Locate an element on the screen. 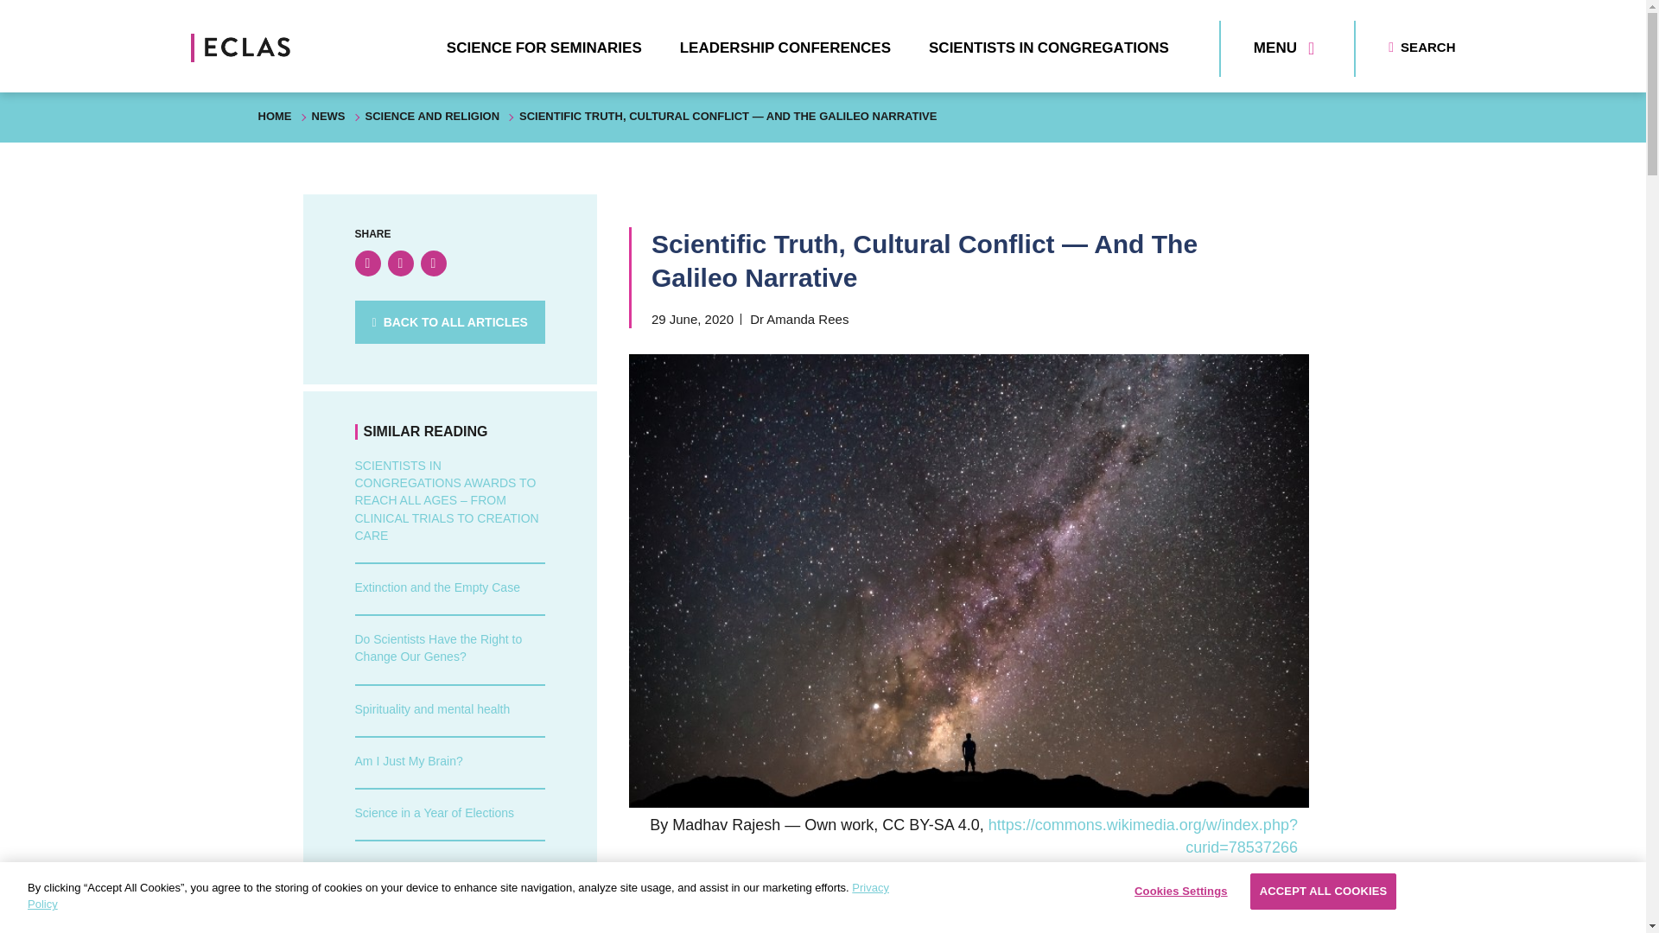 Image resolution: width=1659 pixels, height=933 pixels. SCIENTISTS IN CONGREGATIONS is located at coordinates (1049, 48).